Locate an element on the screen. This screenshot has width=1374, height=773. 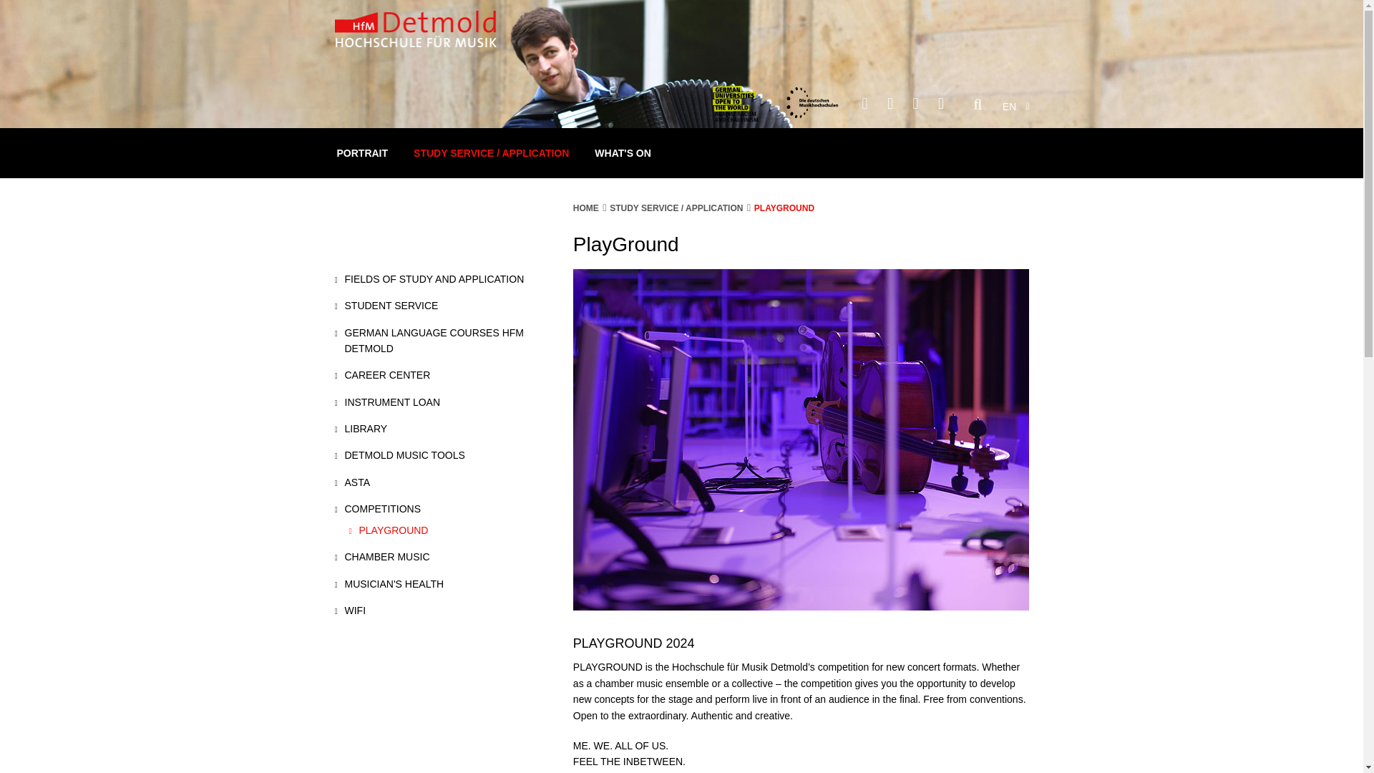
Chamber music is located at coordinates (382, 557).